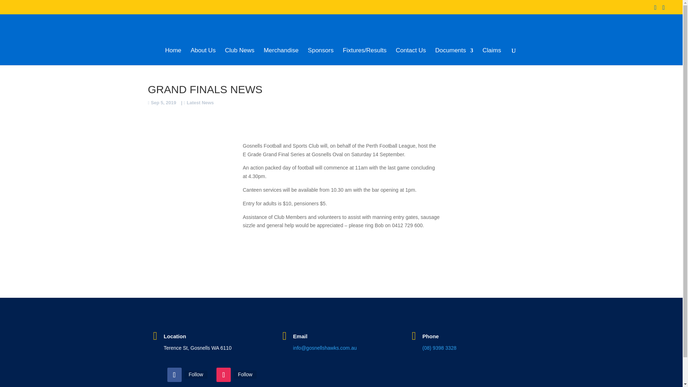  Describe the element at coordinates (239, 57) in the screenshot. I see `Club News` at that location.